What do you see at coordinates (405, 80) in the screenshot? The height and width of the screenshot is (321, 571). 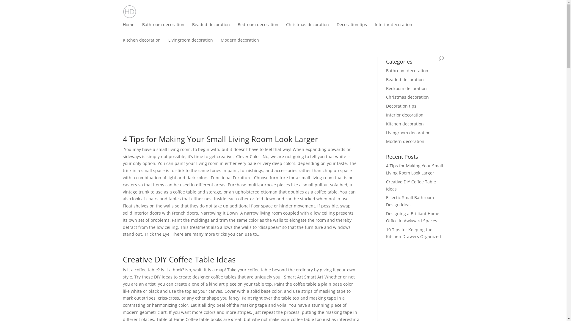 I see `Beaded decoration` at bounding box center [405, 80].